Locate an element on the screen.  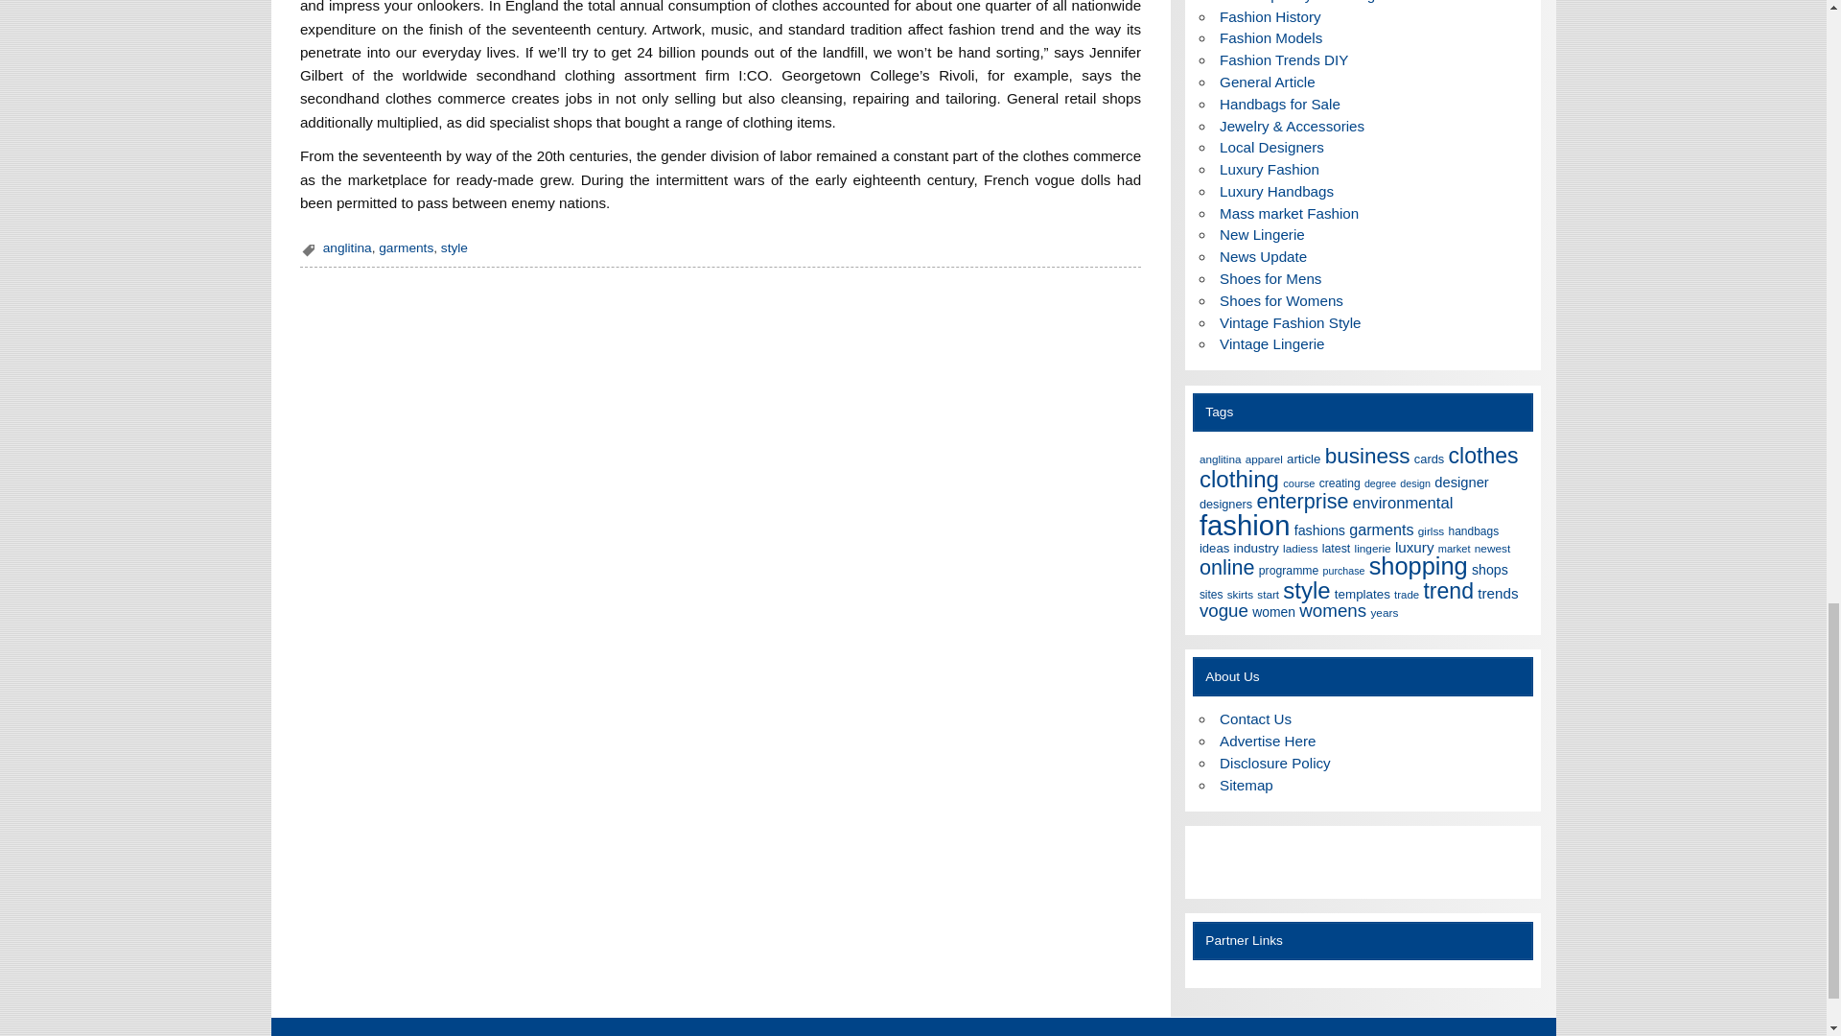
style is located at coordinates (454, 247).